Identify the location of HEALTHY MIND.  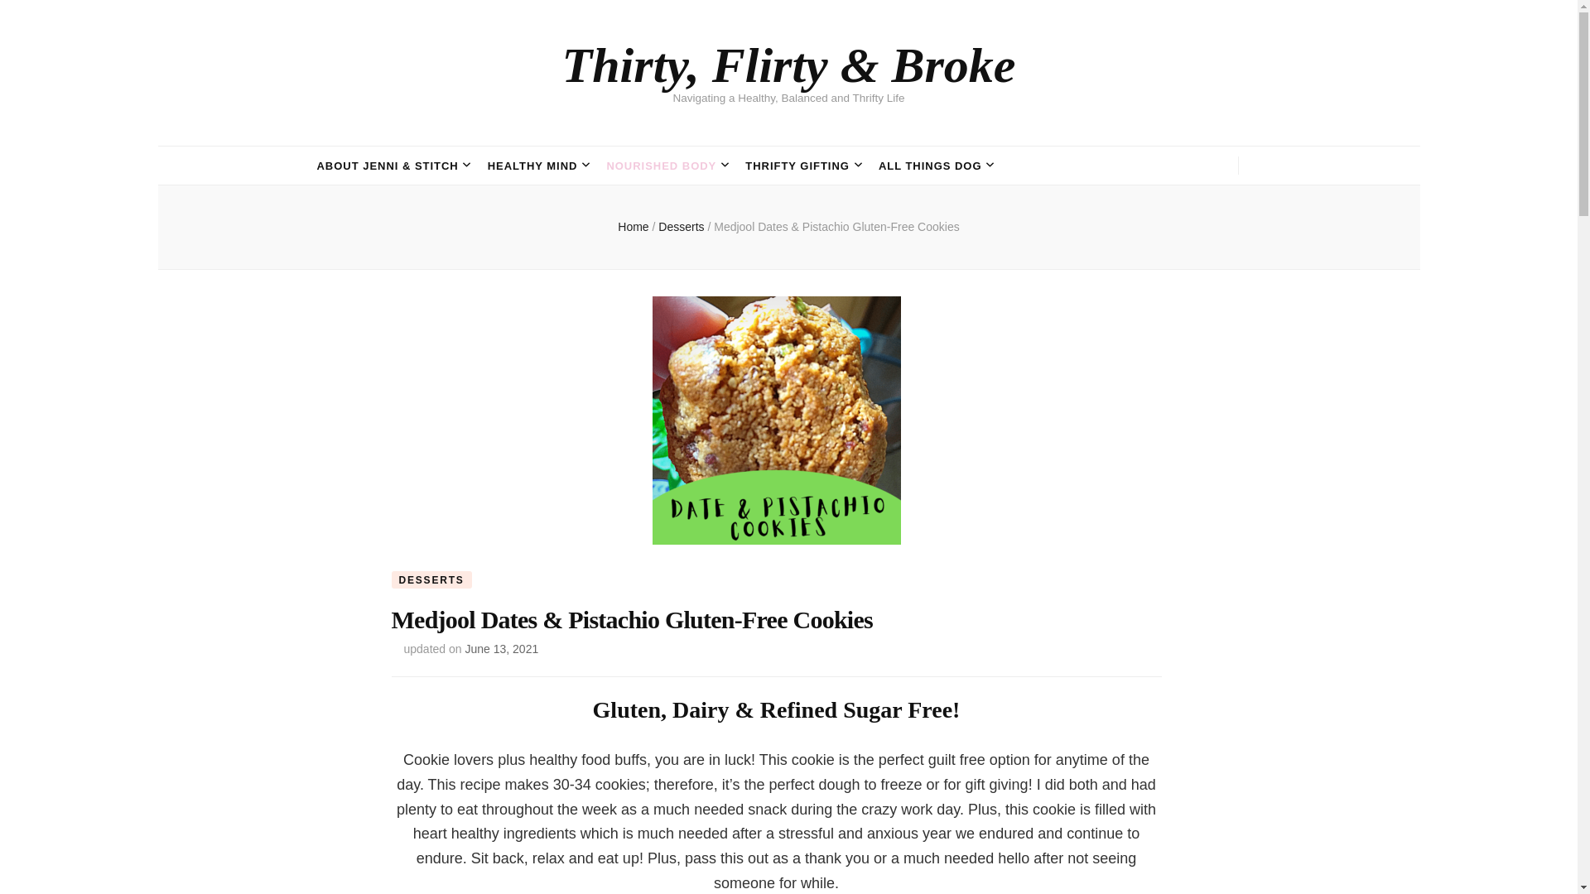
(533, 166).